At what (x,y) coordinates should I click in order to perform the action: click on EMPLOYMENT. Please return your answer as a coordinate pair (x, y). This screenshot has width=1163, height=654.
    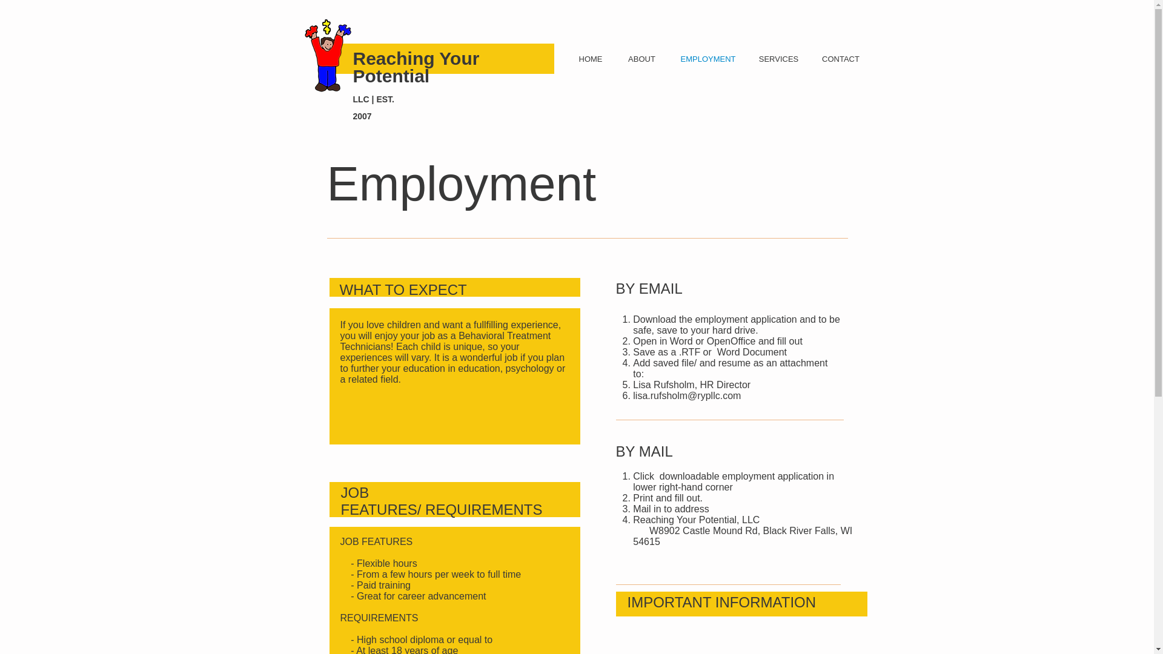
    Looking at the image, I should click on (708, 59).